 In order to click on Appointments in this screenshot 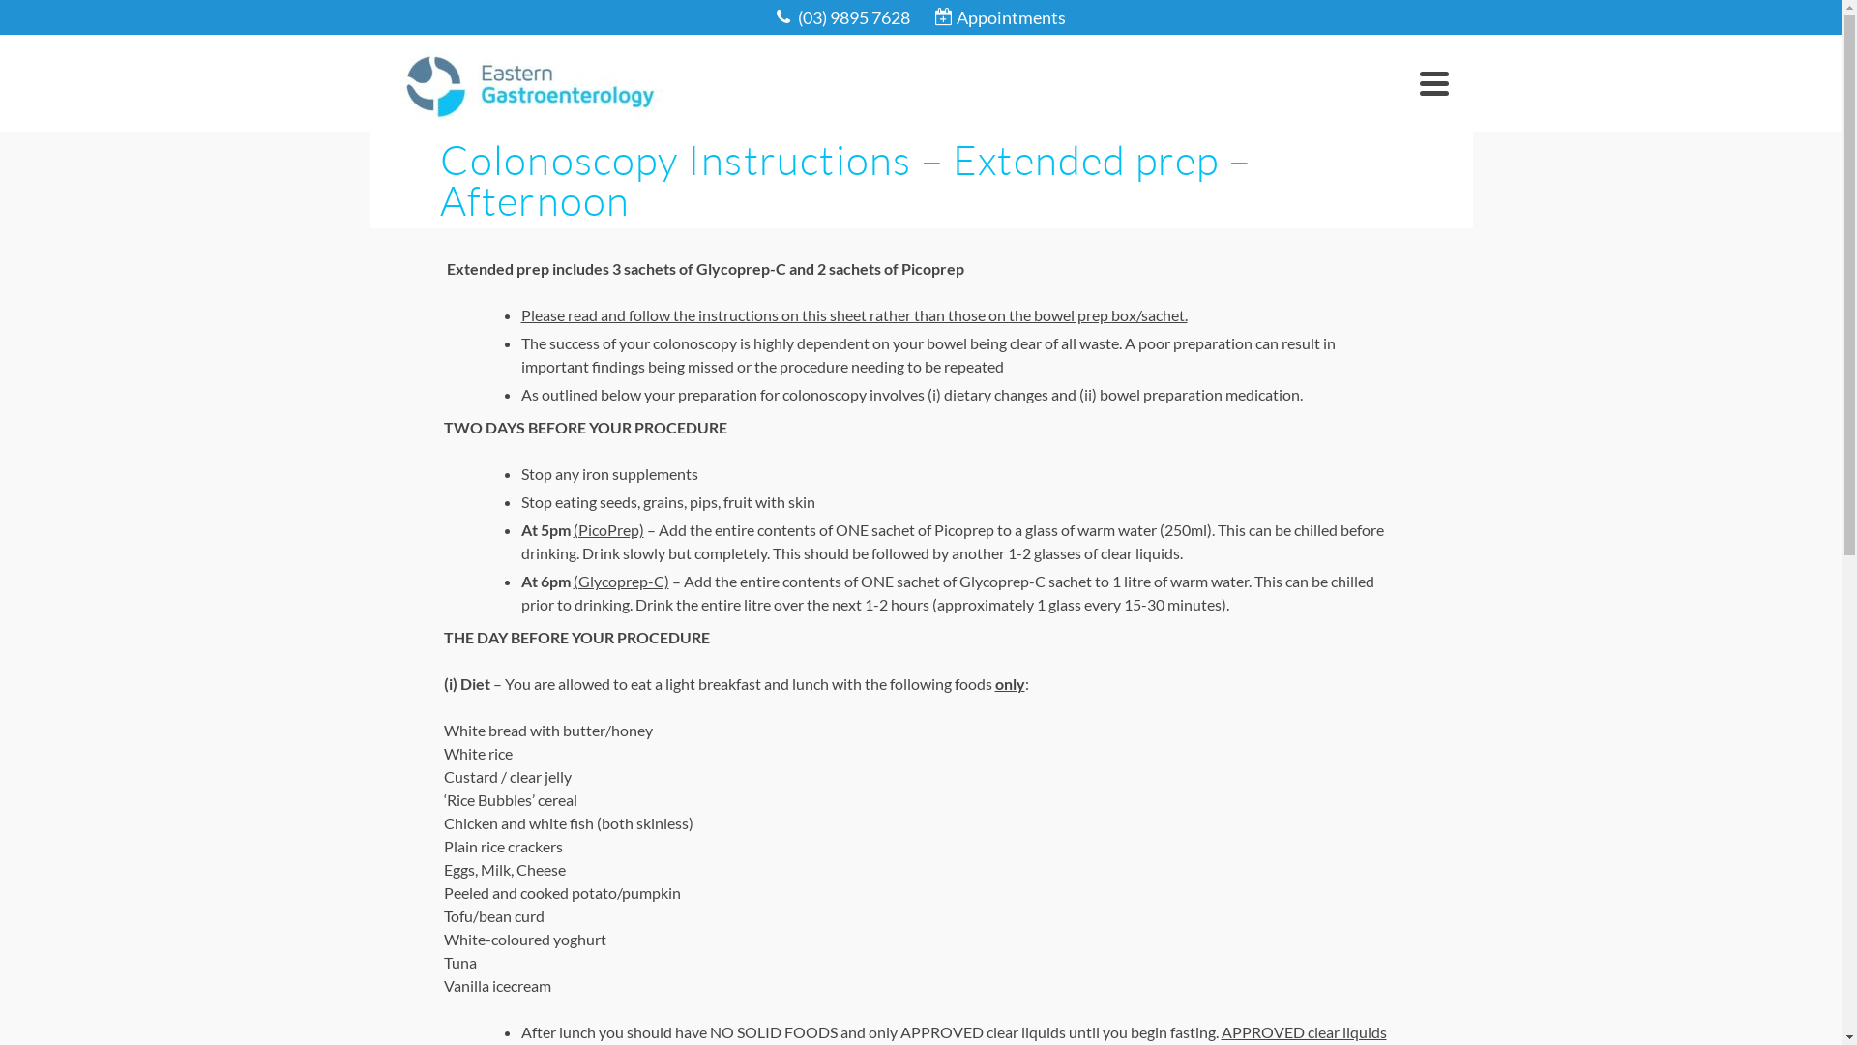, I will do `click(1000, 17)`.